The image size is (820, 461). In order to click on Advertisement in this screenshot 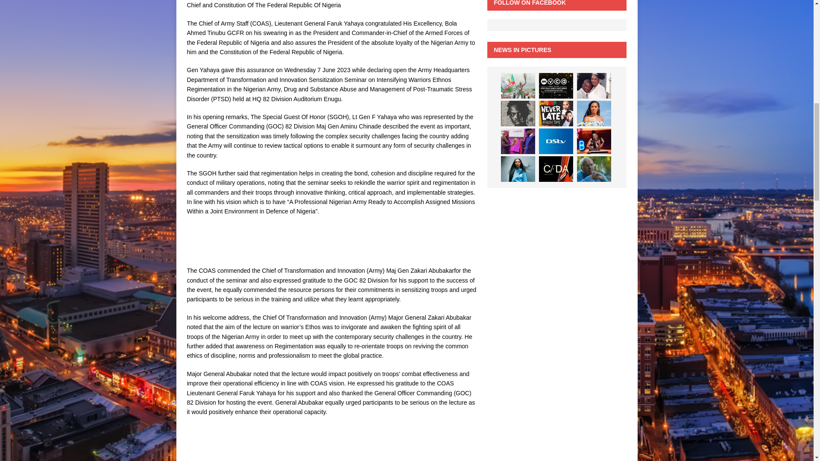, I will do `click(229, 443)`.